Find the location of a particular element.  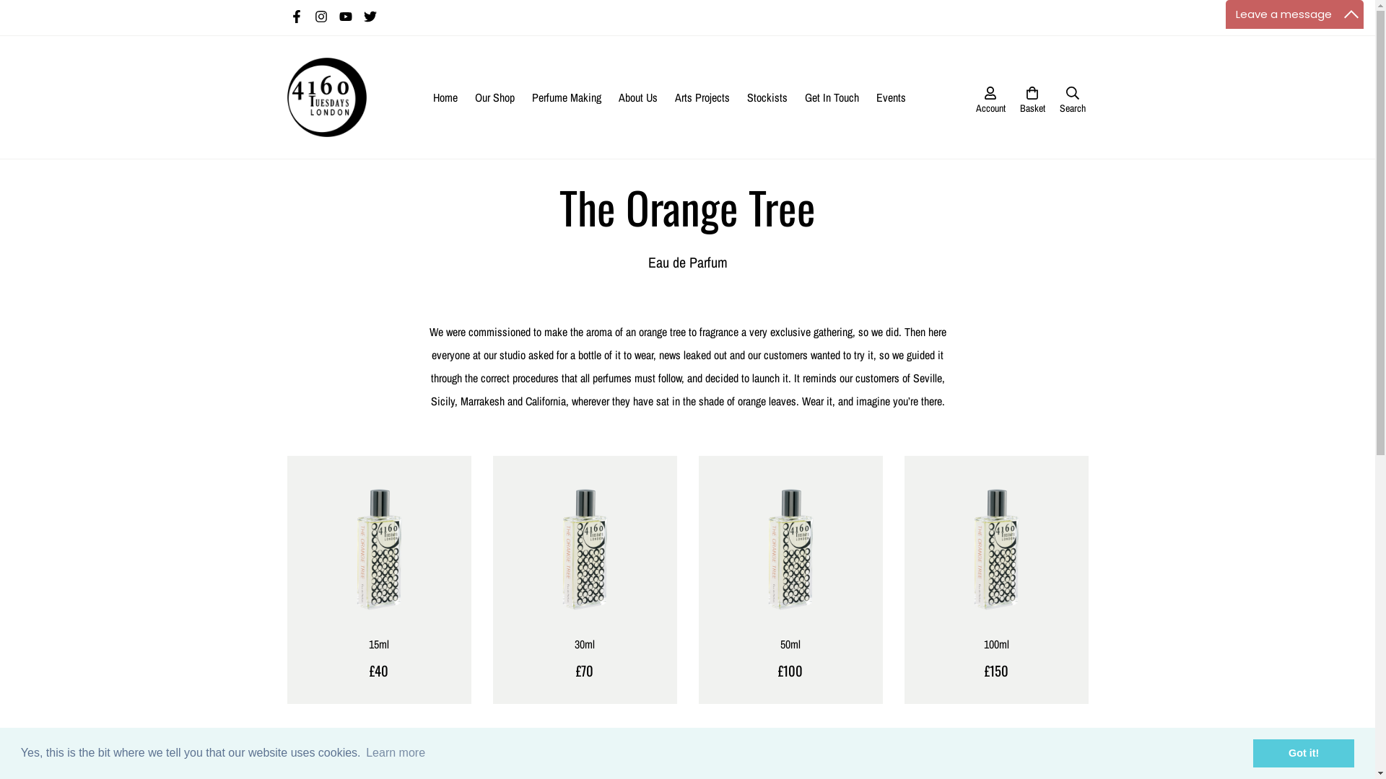

instagram is located at coordinates (321, 17).